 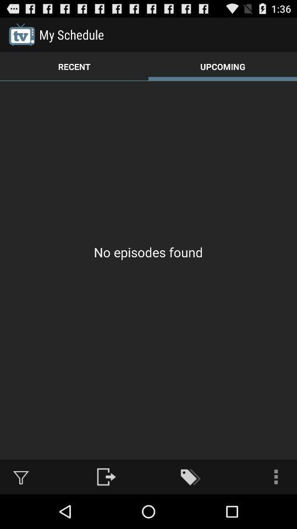 I want to click on turn off item at the bottom left corner, so click(x=21, y=476).